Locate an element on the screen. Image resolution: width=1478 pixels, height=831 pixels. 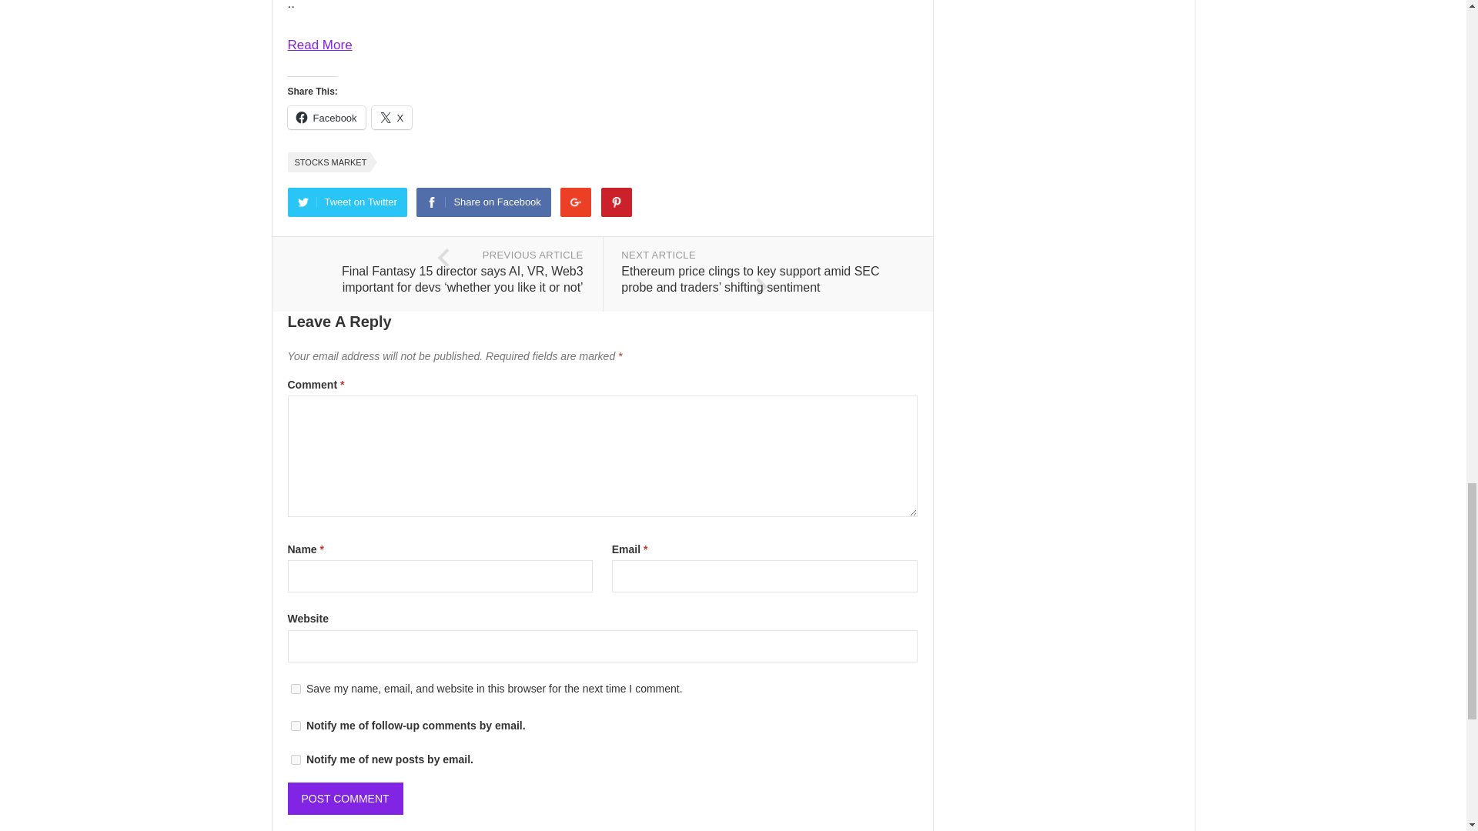
Click to share on X is located at coordinates (392, 118).